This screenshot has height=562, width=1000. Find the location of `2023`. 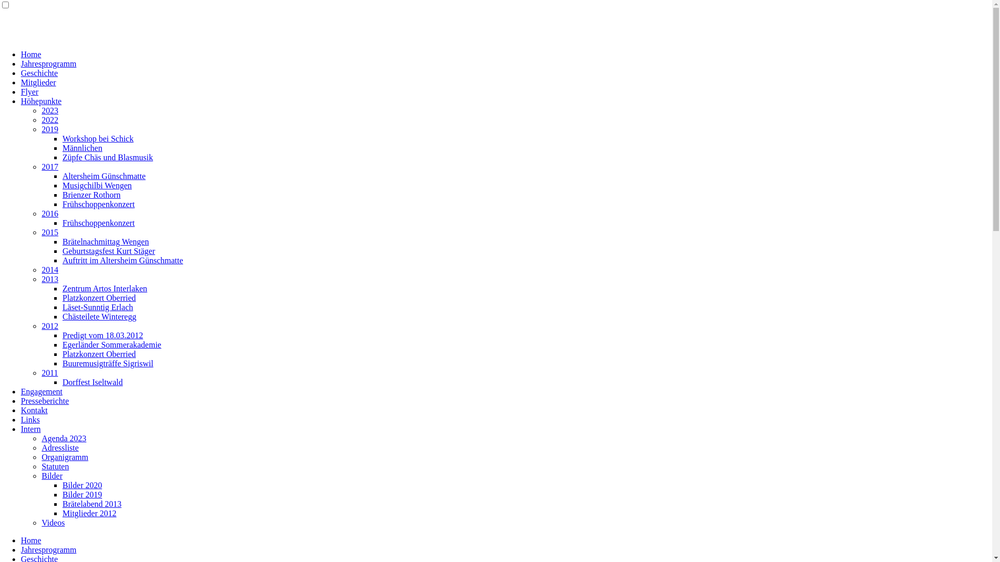

2023 is located at coordinates (50, 110).